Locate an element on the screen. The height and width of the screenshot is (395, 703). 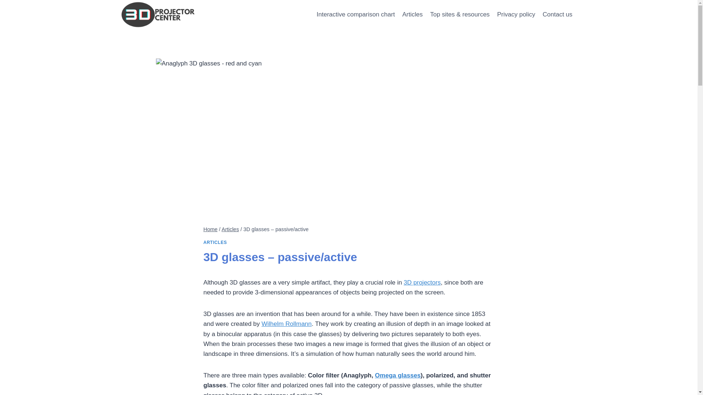
Articles is located at coordinates (413, 15).